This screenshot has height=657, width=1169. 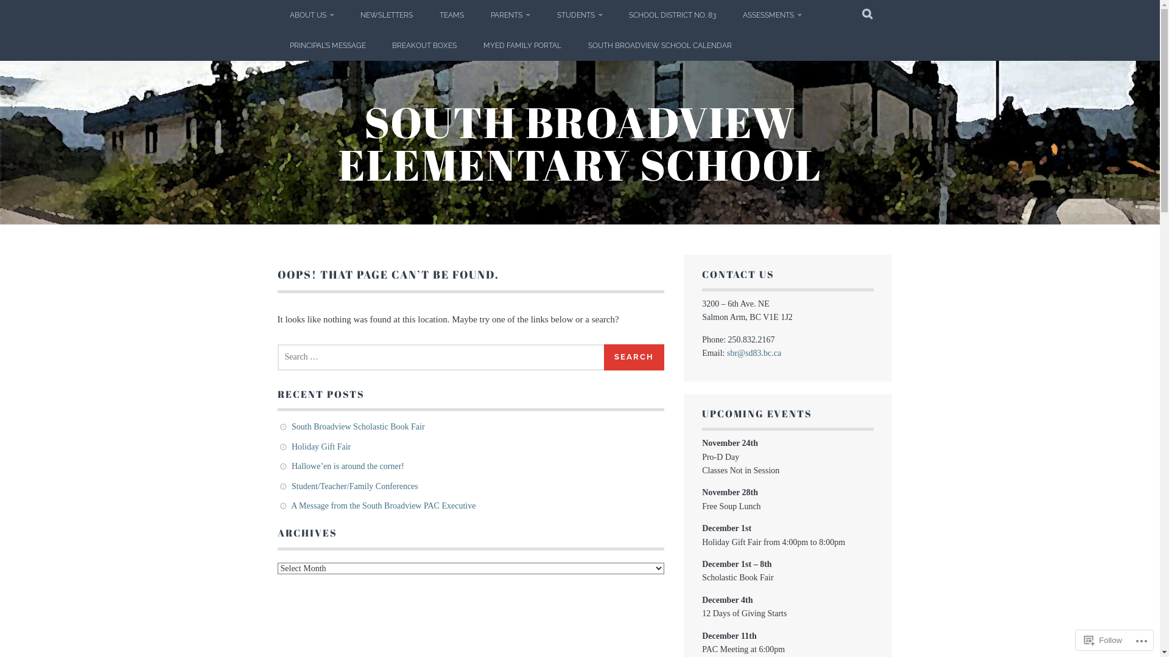 What do you see at coordinates (355, 487) in the screenshot?
I see `Student/Teacher/Family Conferences` at bounding box center [355, 487].